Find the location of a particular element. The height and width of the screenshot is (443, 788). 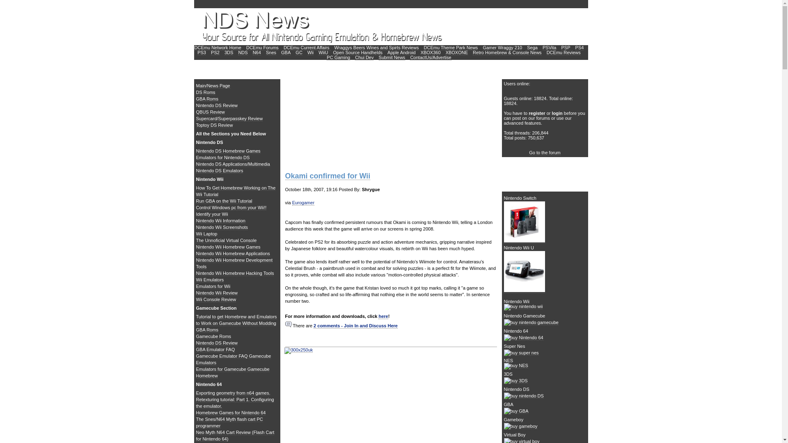

DCEmu Current Affairs is located at coordinates (307, 48).